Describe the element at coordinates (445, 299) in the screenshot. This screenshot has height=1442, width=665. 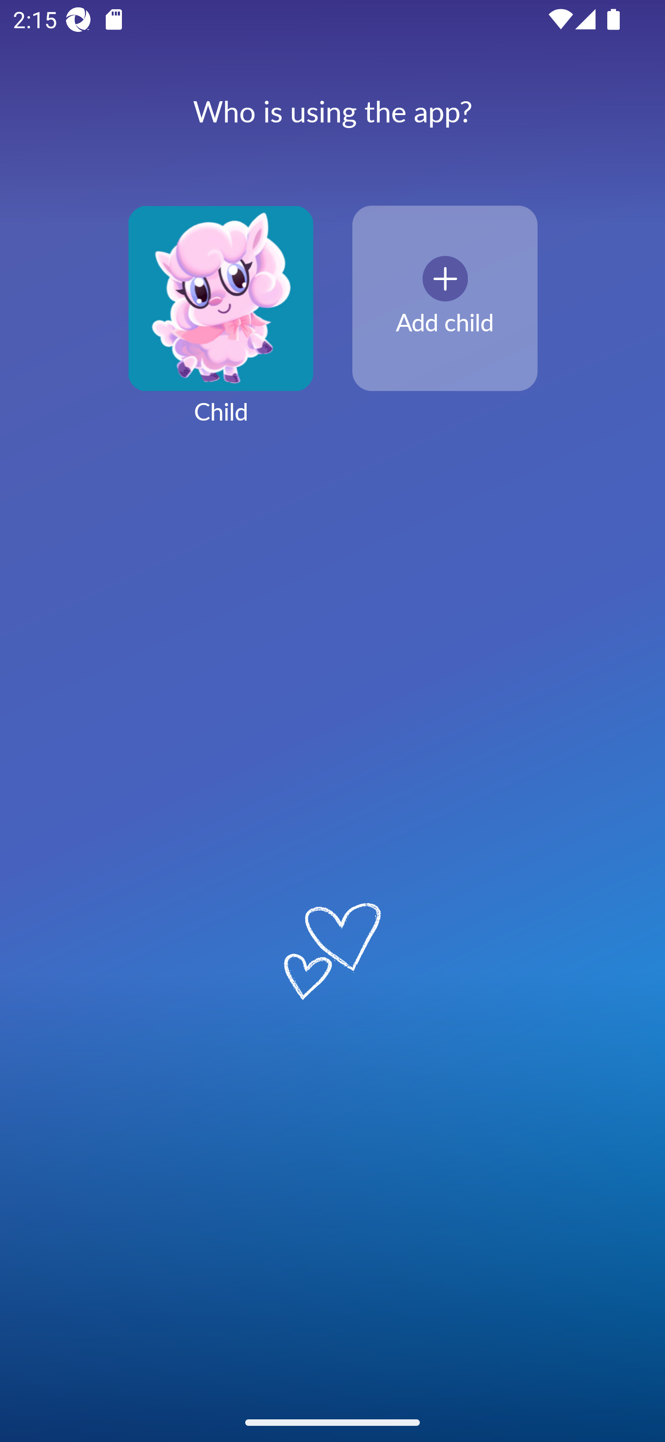
I see `Add child` at that location.